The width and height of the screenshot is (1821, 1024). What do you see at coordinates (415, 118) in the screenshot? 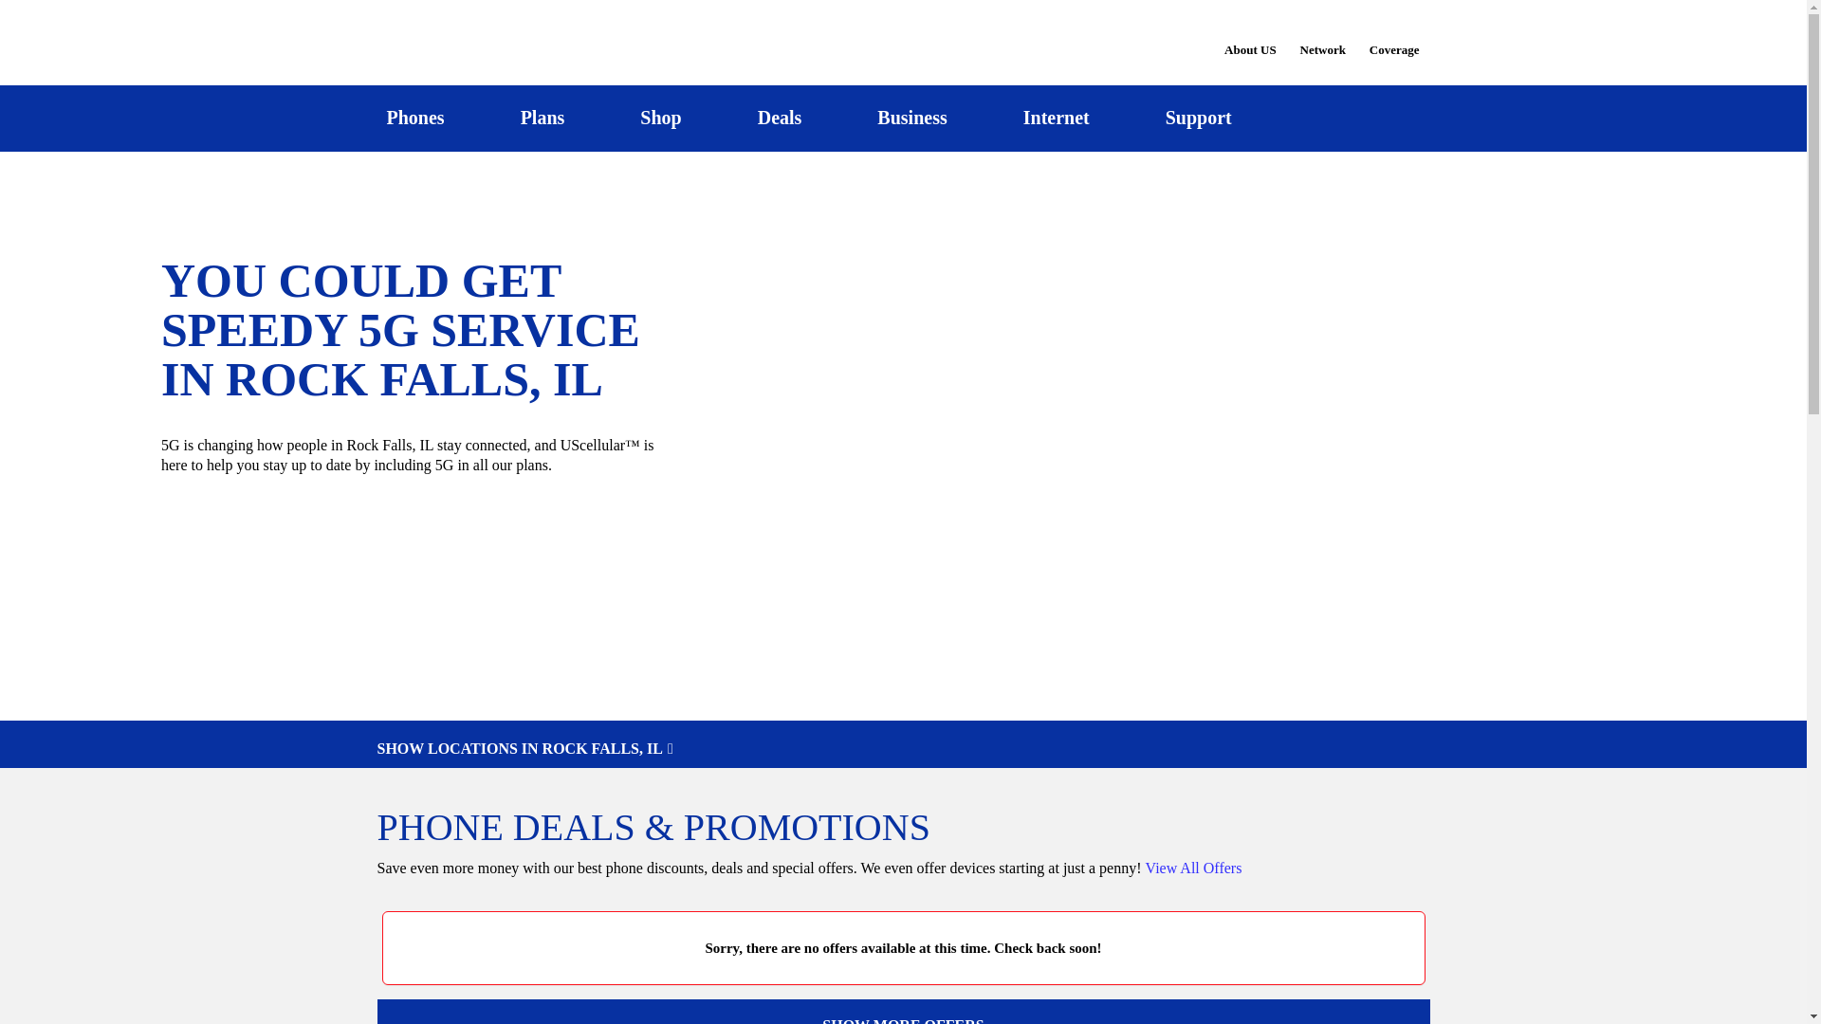
I see `Phones` at bounding box center [415, 118].